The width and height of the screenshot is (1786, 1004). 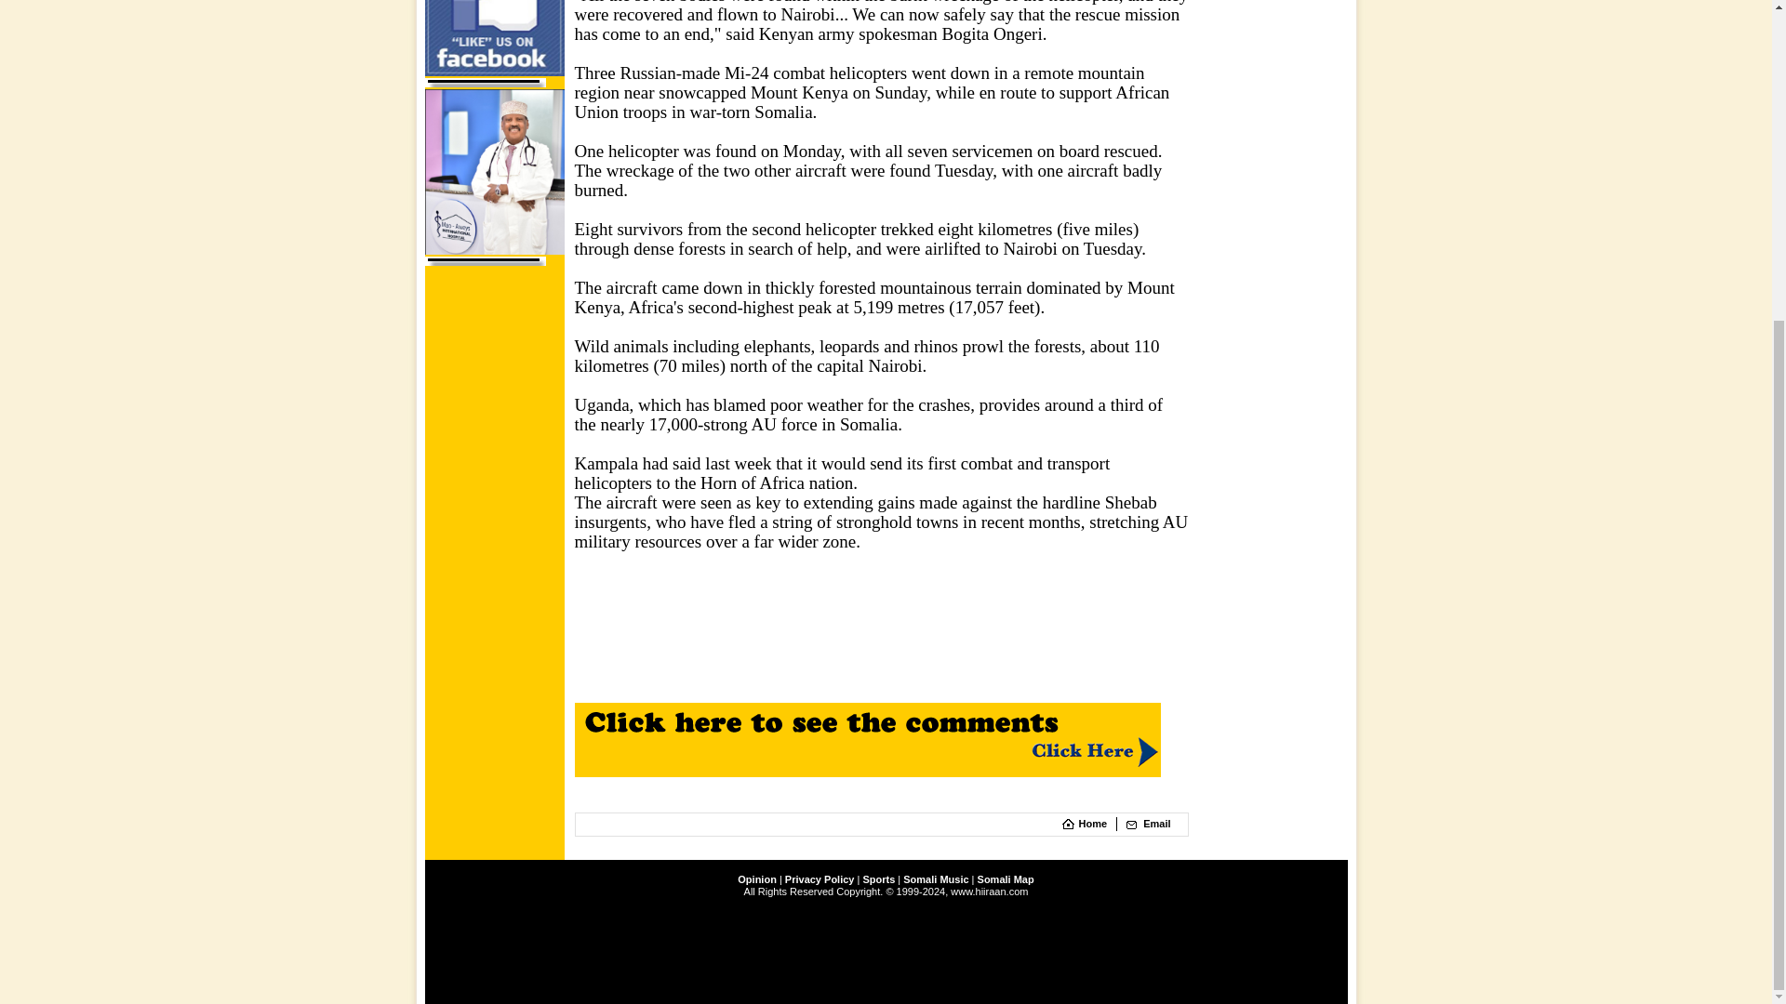 What do you see at coordinates (1005, 878) in the screenshot?
I see `Somali Map` at bounding box center [1005, 878].